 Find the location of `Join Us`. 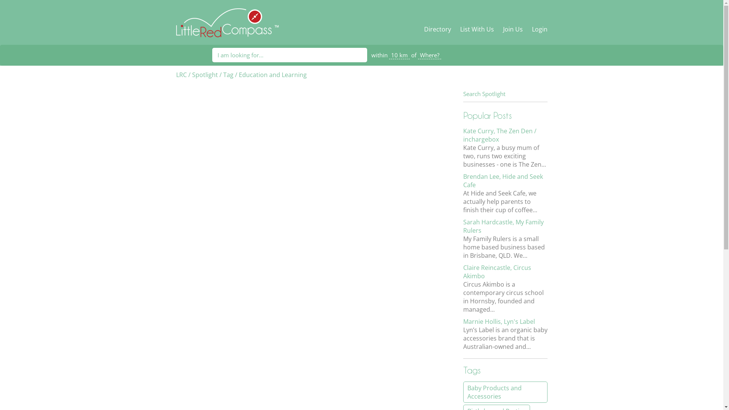

Join Us is located at coordinates (513, 29).